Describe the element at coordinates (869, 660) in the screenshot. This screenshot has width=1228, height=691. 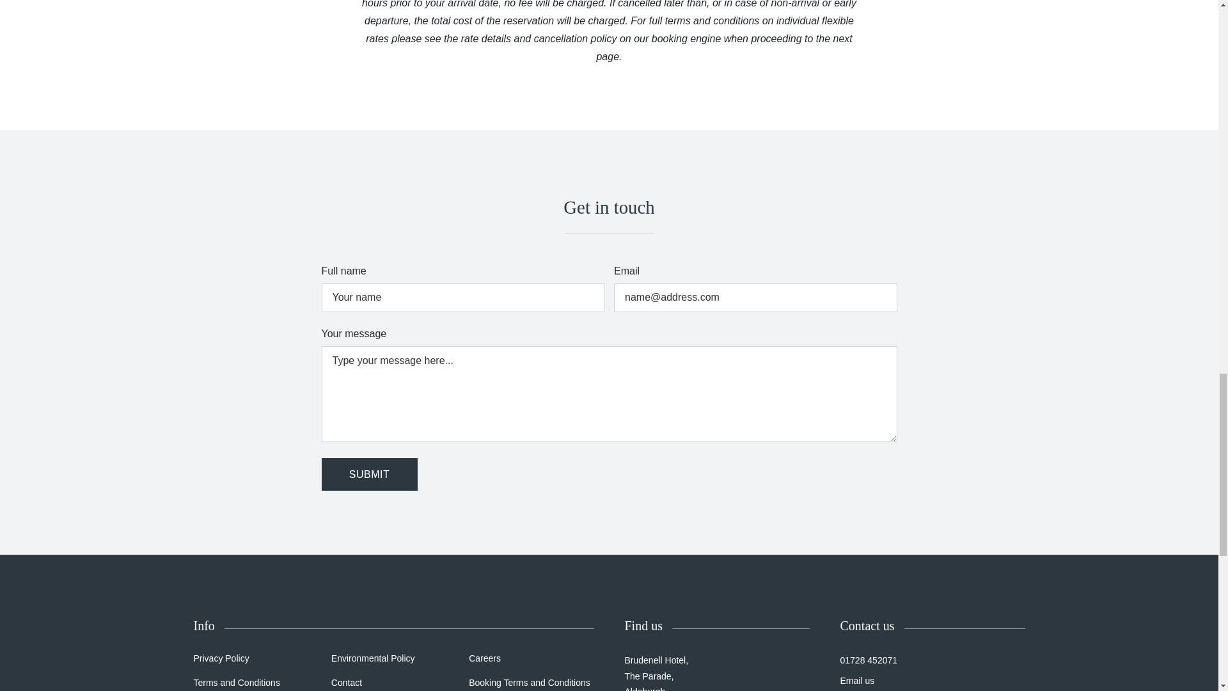
I see `01728 452071` at that location.